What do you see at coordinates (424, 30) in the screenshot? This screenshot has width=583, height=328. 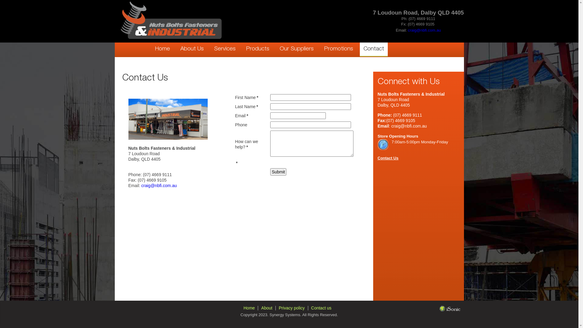 I see `craig@nbfi.com.au` at bounding box center [424, 30].